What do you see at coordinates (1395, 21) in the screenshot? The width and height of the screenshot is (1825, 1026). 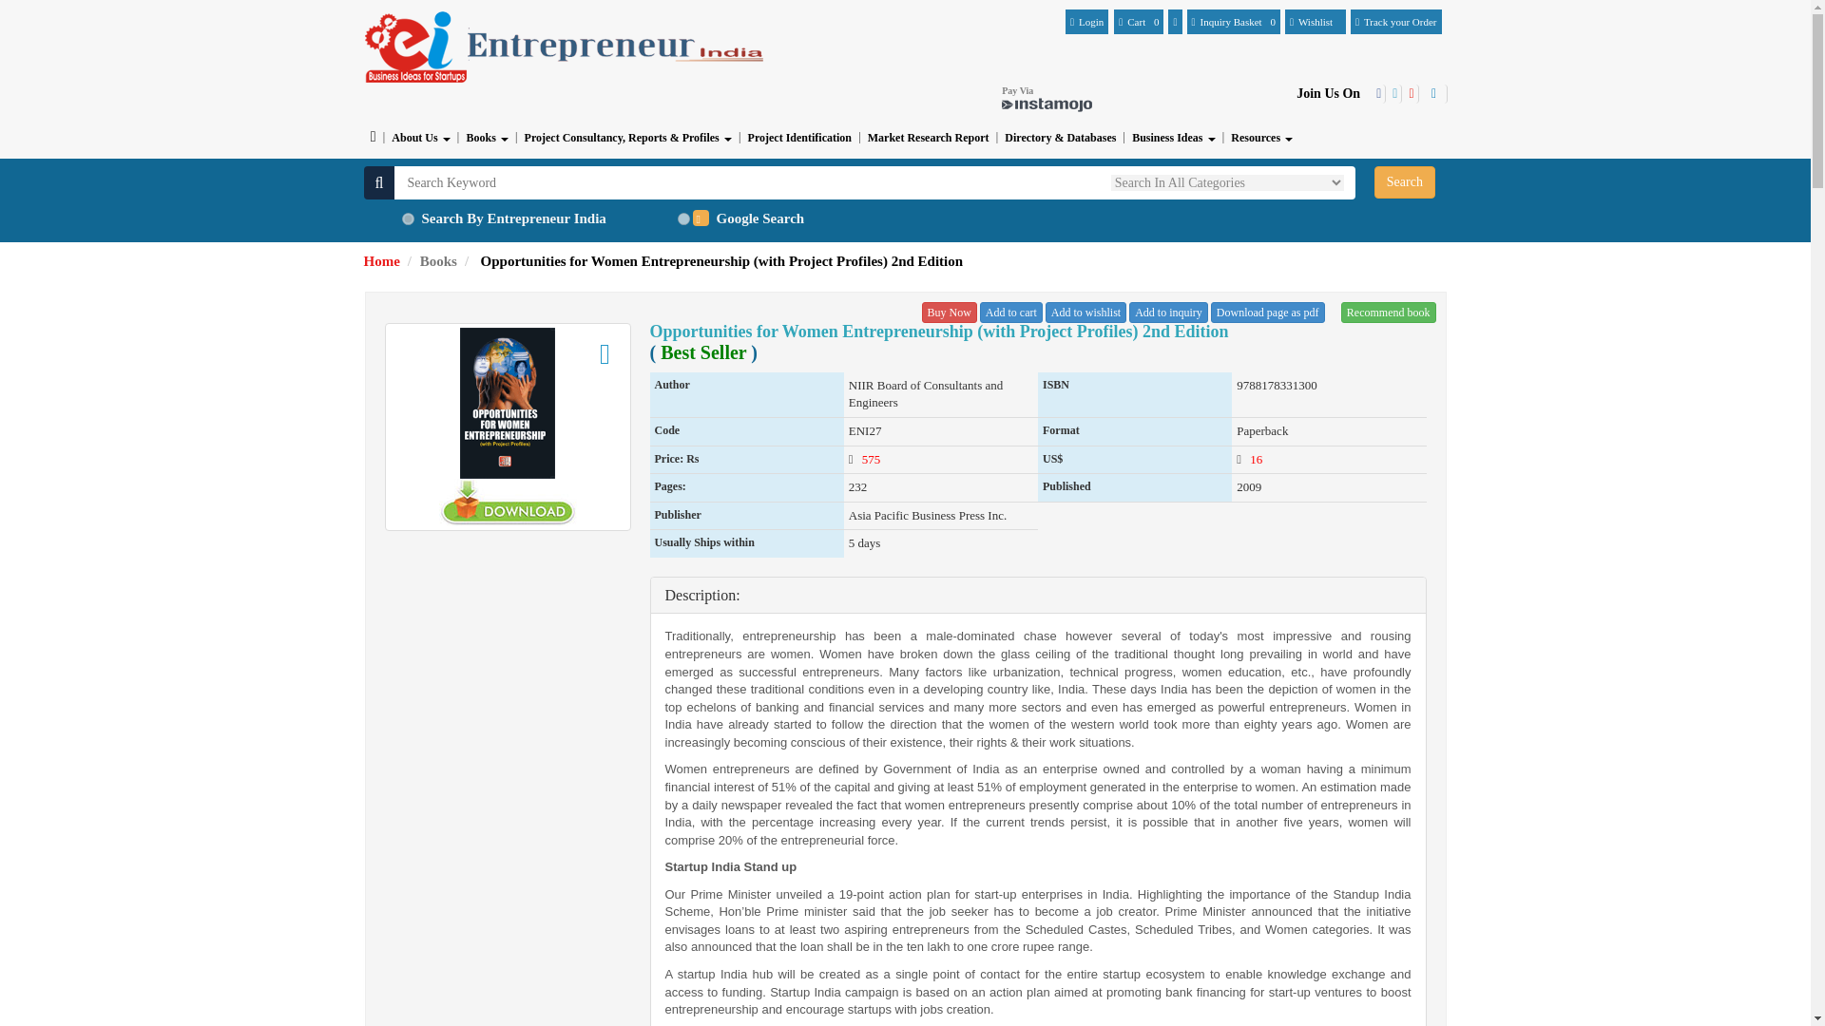 I see `Track your Order` at bounding box center [1395, 21].